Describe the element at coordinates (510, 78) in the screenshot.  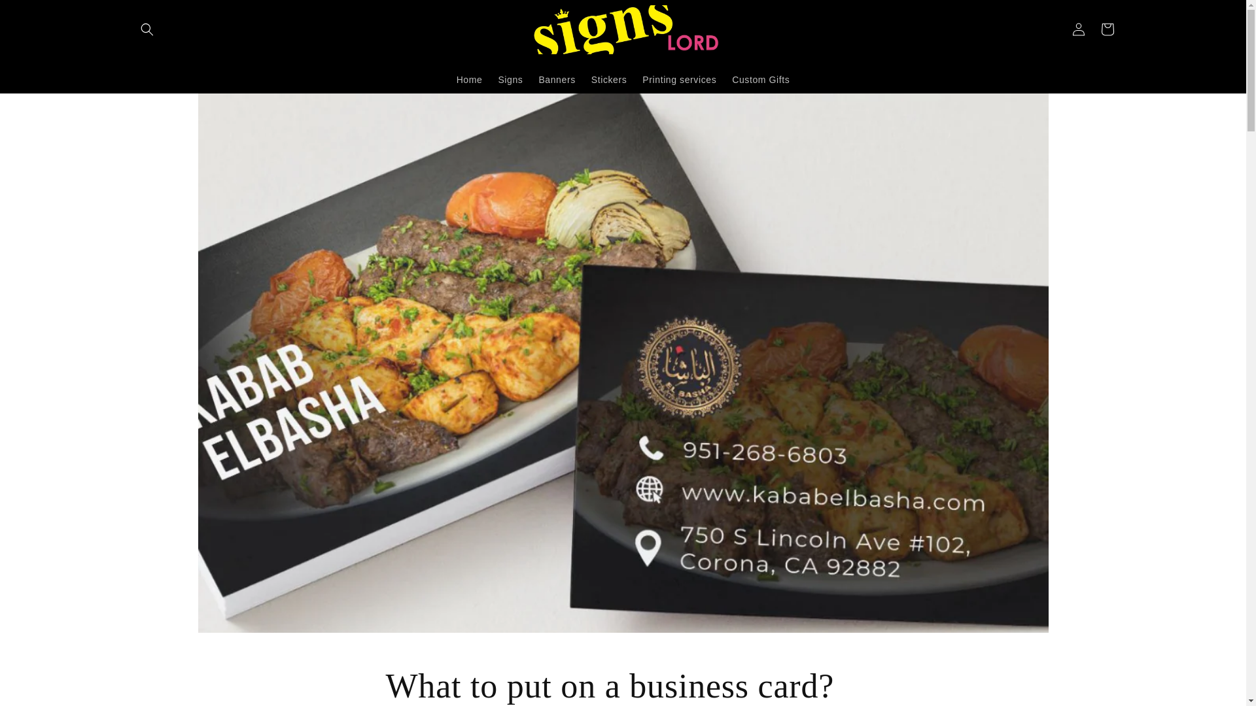
I see `Signs` at that location.